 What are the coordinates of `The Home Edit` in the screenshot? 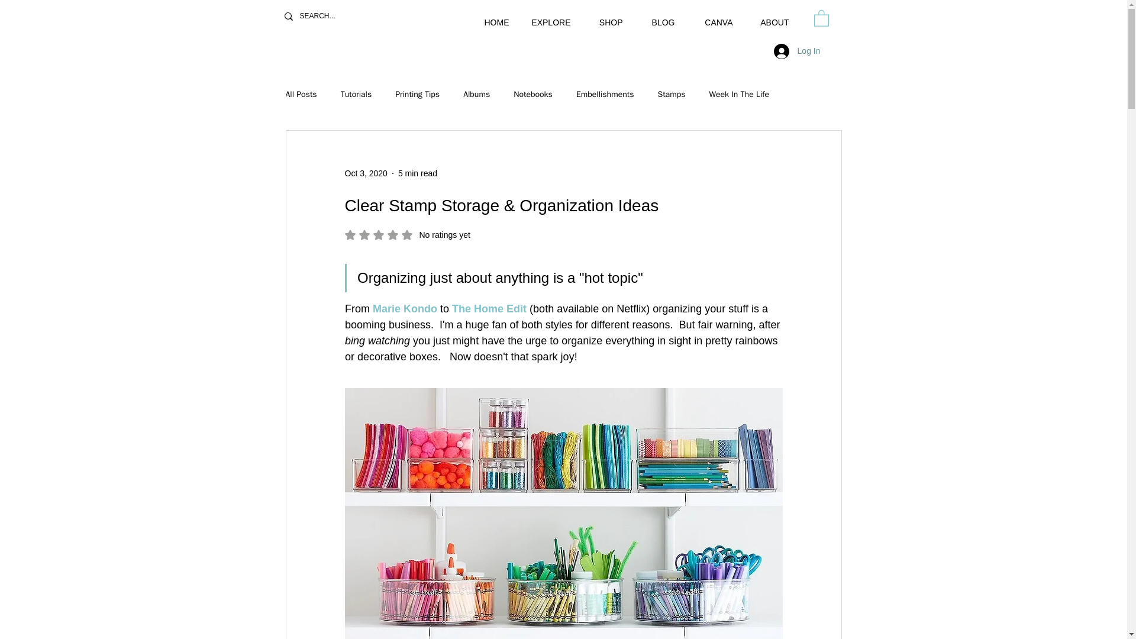 It's located at (489, 309).